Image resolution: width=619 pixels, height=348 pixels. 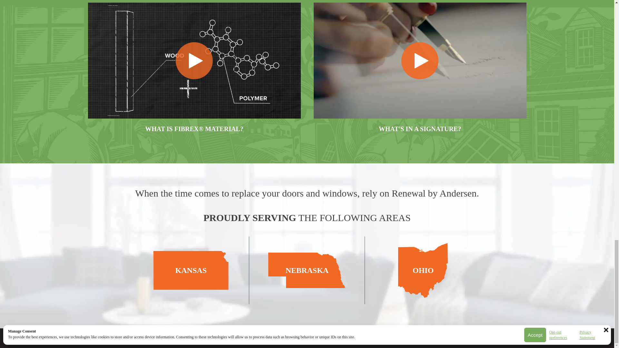 I want to click on NEBRASKA, so click(x=307, y=270).